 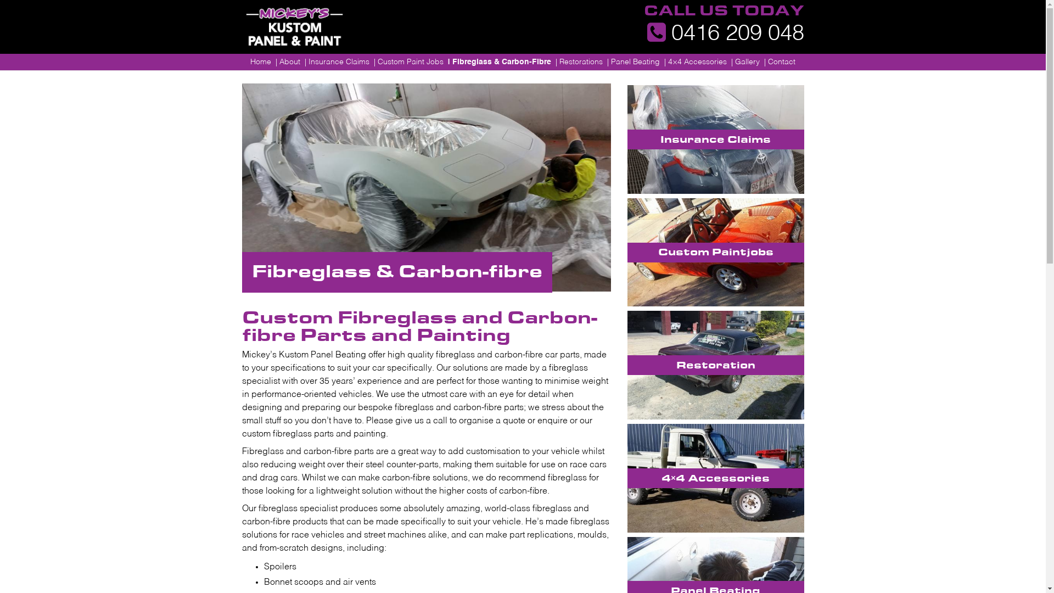 I want to click on Fibreglass & Carbon-Fibre, so click(x=500, y=63).